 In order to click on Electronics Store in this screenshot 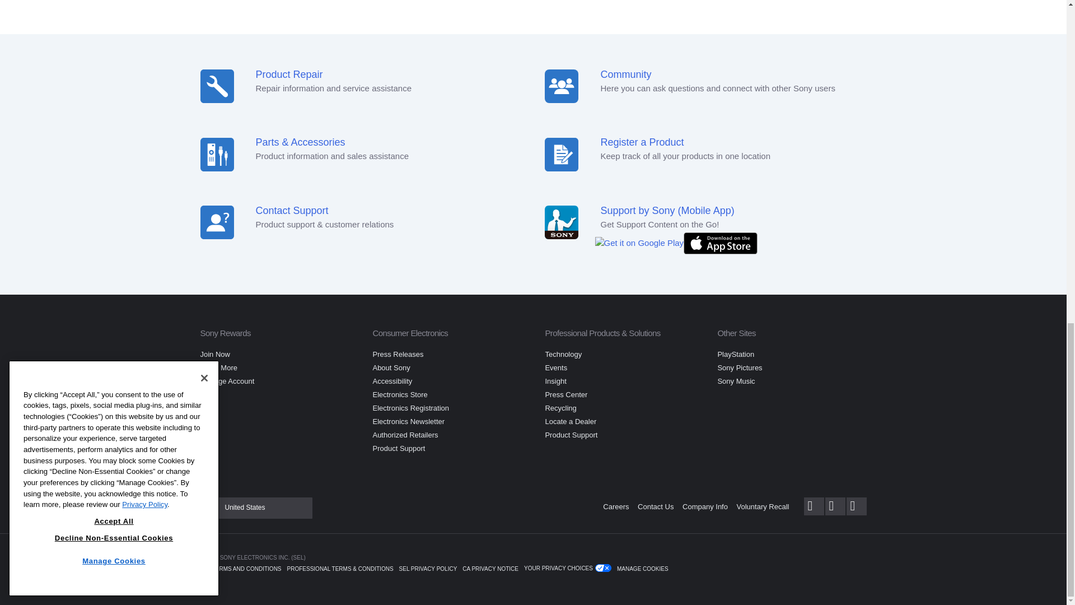, I will do `click(399, 394)`.